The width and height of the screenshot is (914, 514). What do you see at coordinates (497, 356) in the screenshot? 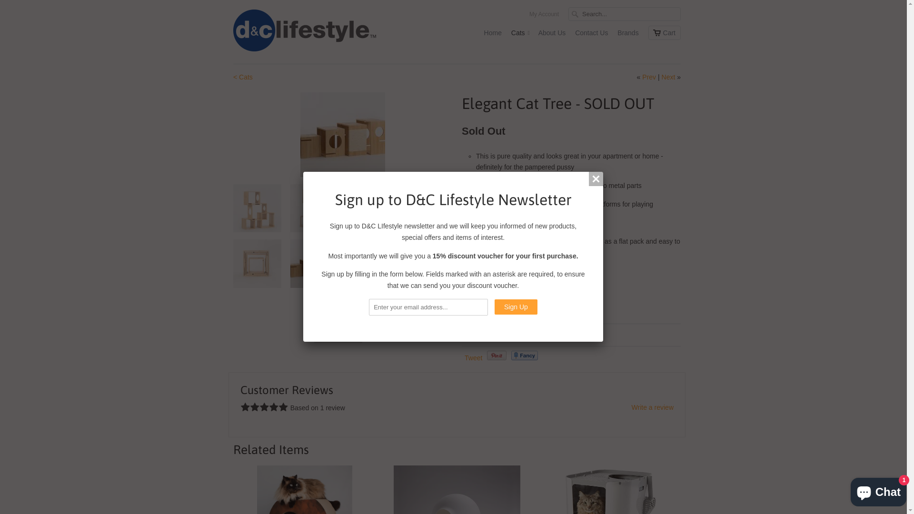
I see `Pin It` at bounding box center [497, 356].